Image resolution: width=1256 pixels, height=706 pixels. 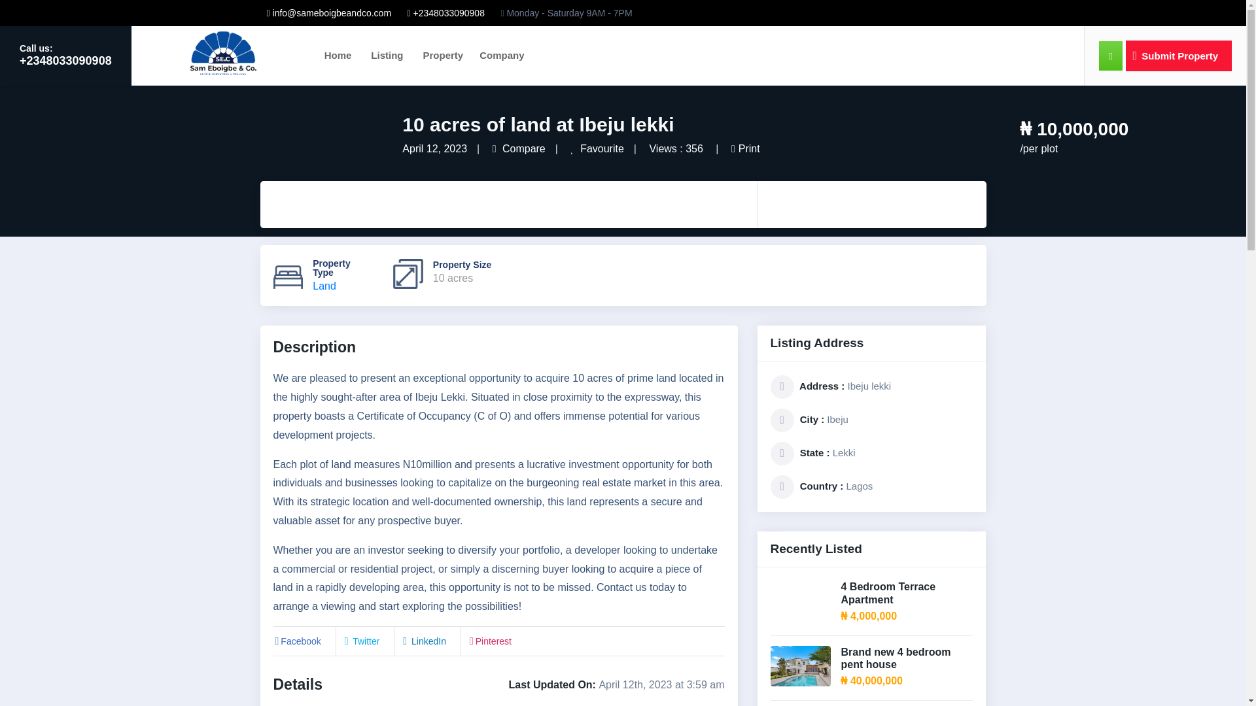 I want to click on Land, so click(x=324, y=286).